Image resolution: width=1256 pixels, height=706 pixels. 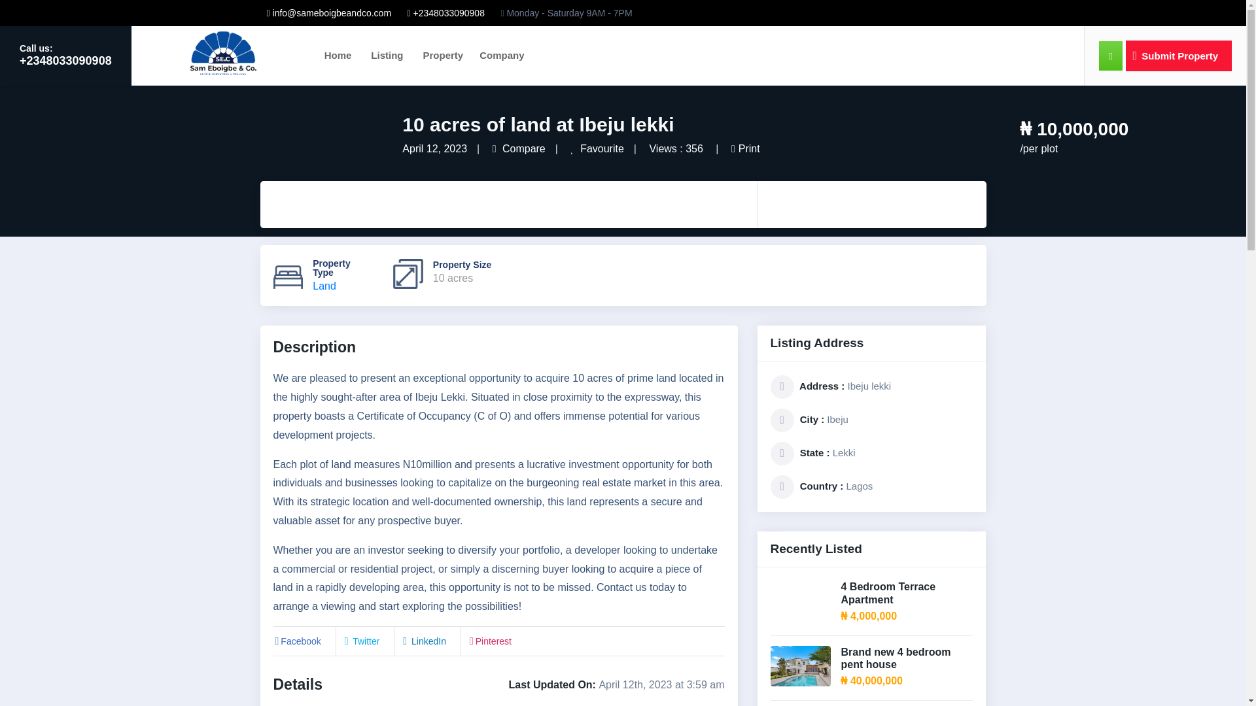 I want to click on Land, so click(x=324, y=286).